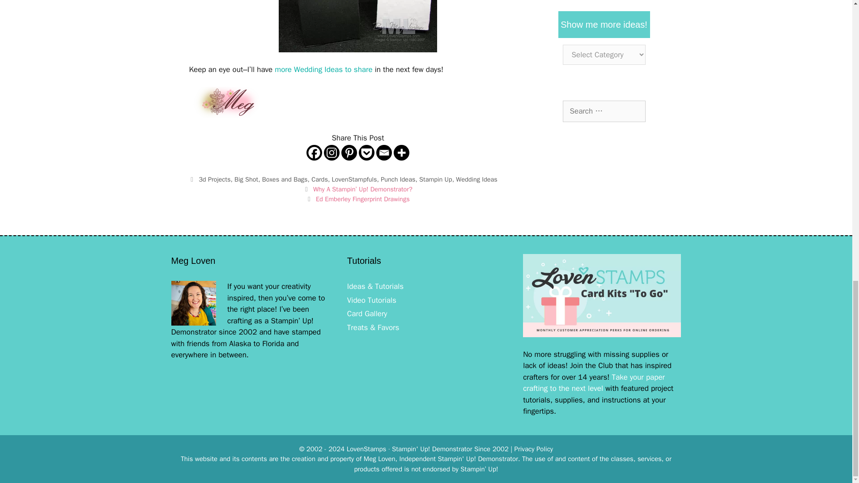 Image resolution: width=859 pixels, height=483 pixels. I want to click on Big Shot, so click(246, 179).